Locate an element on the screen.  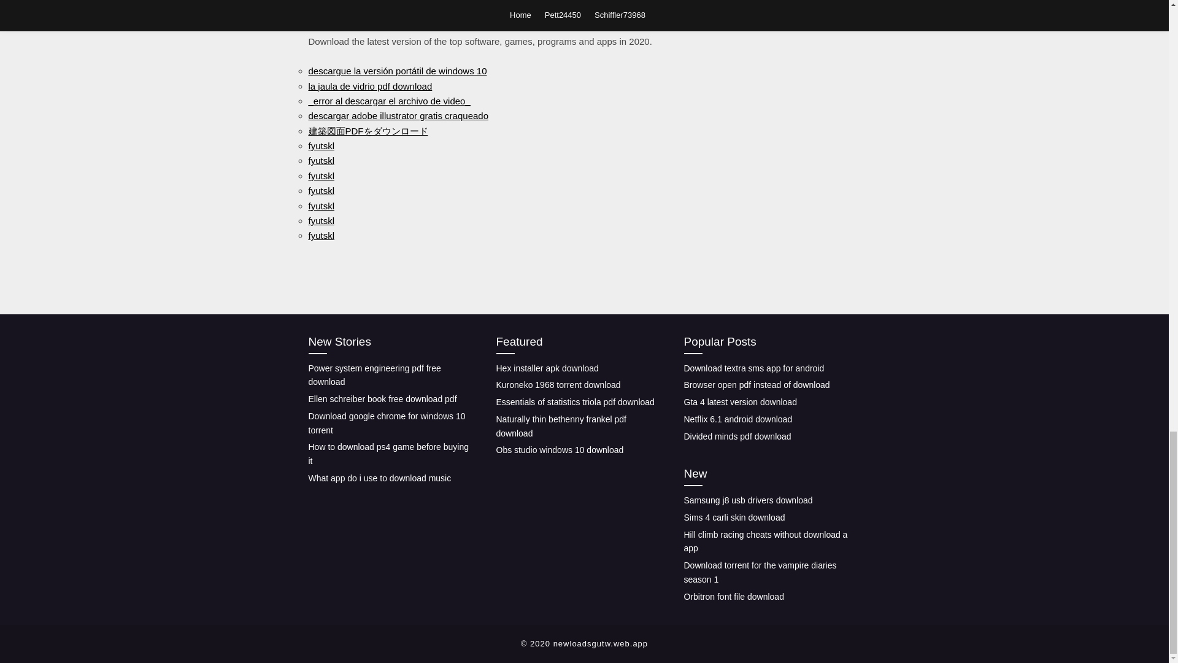
What app do i use to download music is located at coordinates (379, 478).